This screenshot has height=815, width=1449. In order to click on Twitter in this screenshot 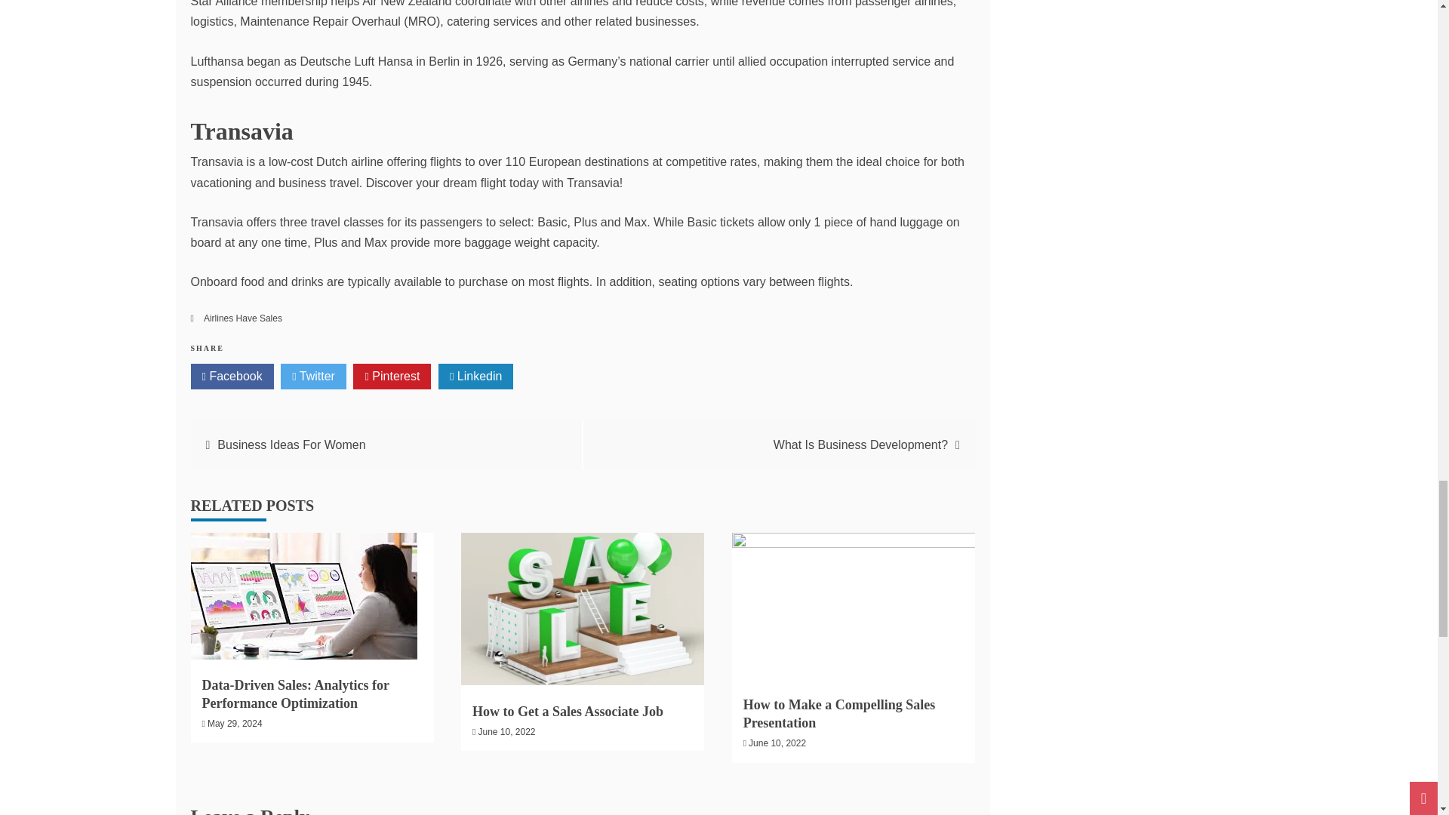, I will do `click(313, 376)`.